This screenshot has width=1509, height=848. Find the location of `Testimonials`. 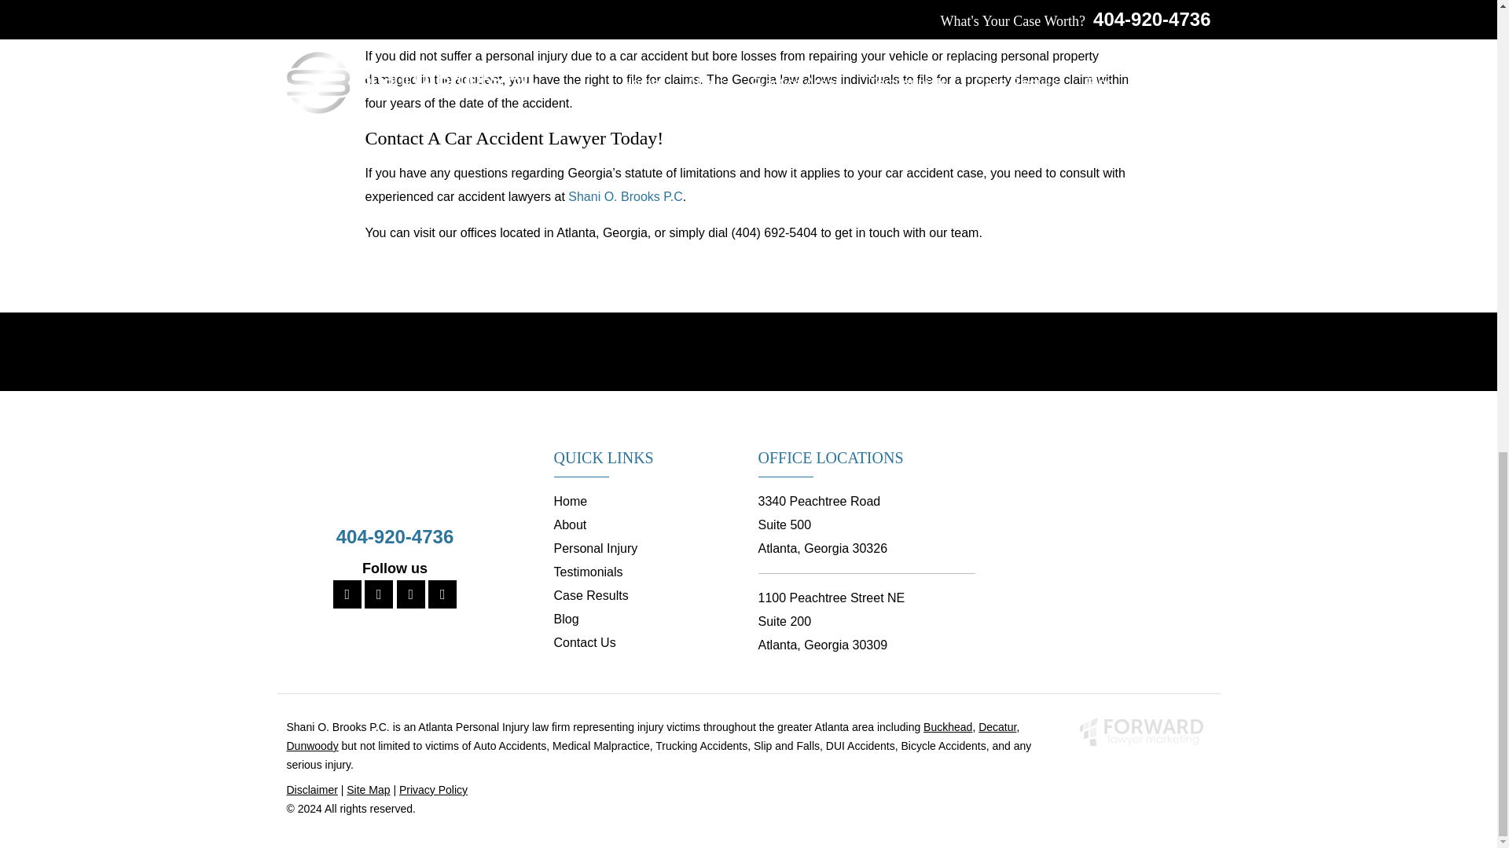

Testimonials is located at coordinates (588, 572).